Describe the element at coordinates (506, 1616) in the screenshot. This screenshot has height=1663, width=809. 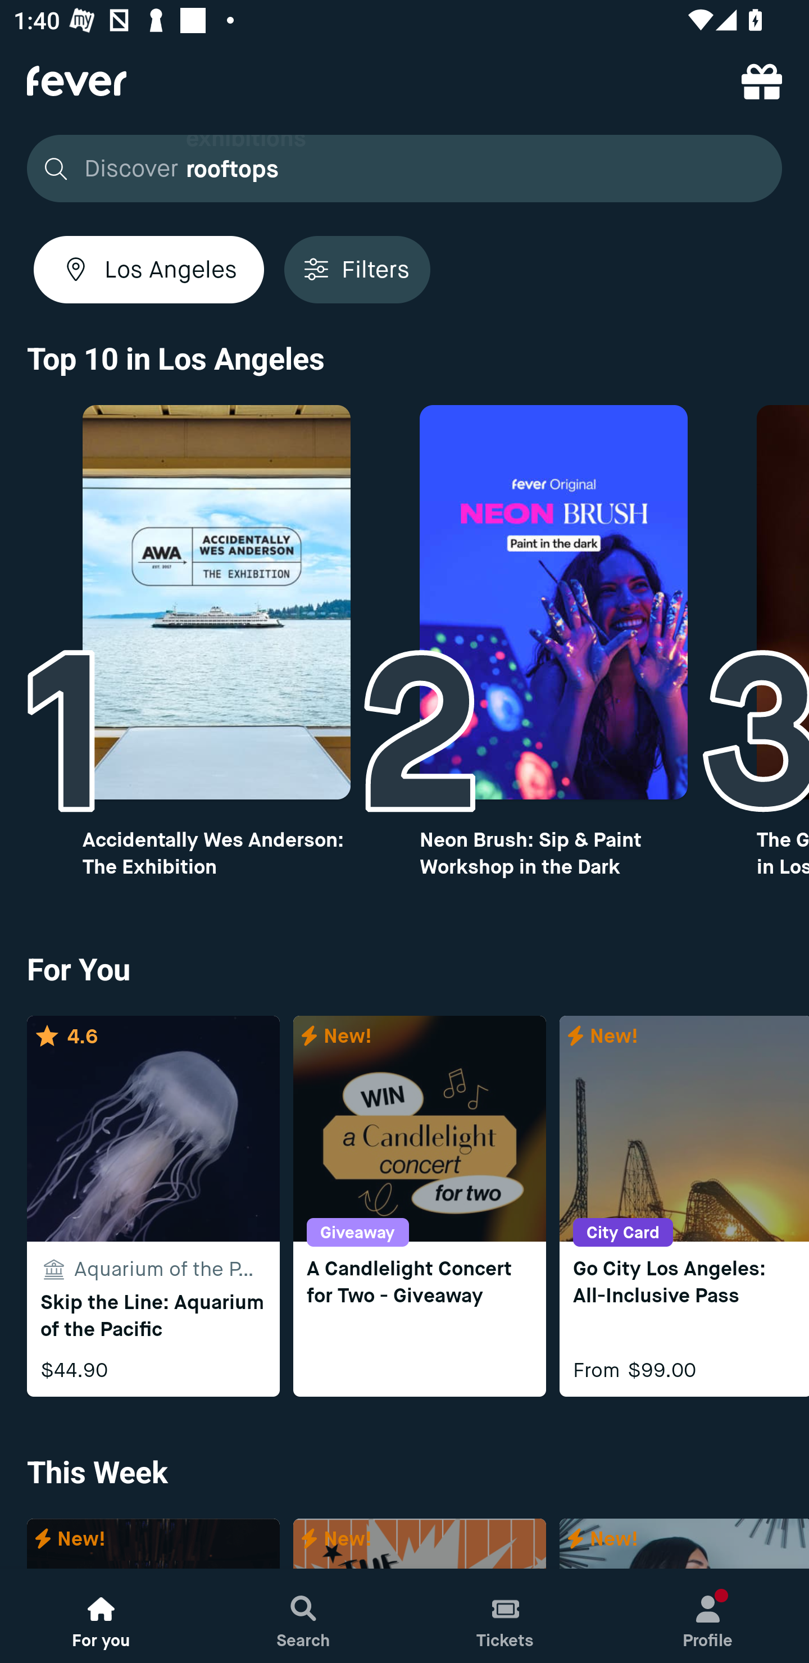
I see `Tickets` at that location.